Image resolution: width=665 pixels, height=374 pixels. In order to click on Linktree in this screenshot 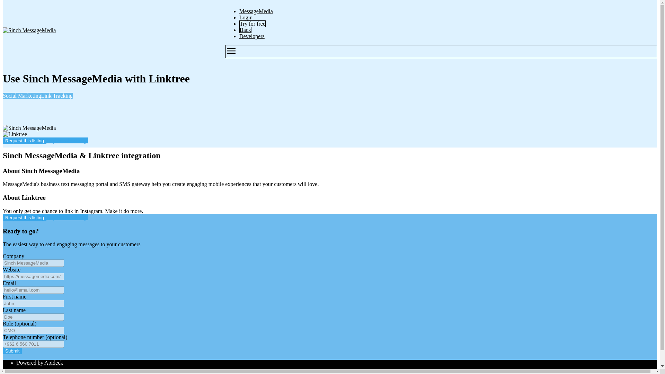, I will do `click(15, 134)`.